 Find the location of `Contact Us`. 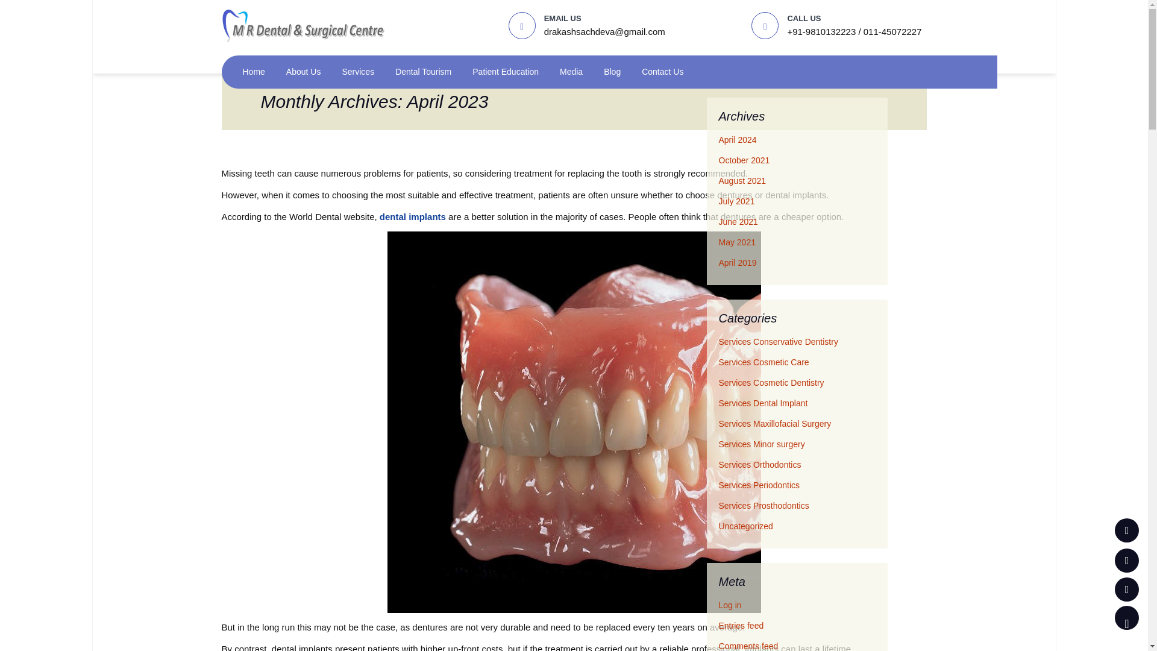

Contact Us is located at coordinates (663, 64).